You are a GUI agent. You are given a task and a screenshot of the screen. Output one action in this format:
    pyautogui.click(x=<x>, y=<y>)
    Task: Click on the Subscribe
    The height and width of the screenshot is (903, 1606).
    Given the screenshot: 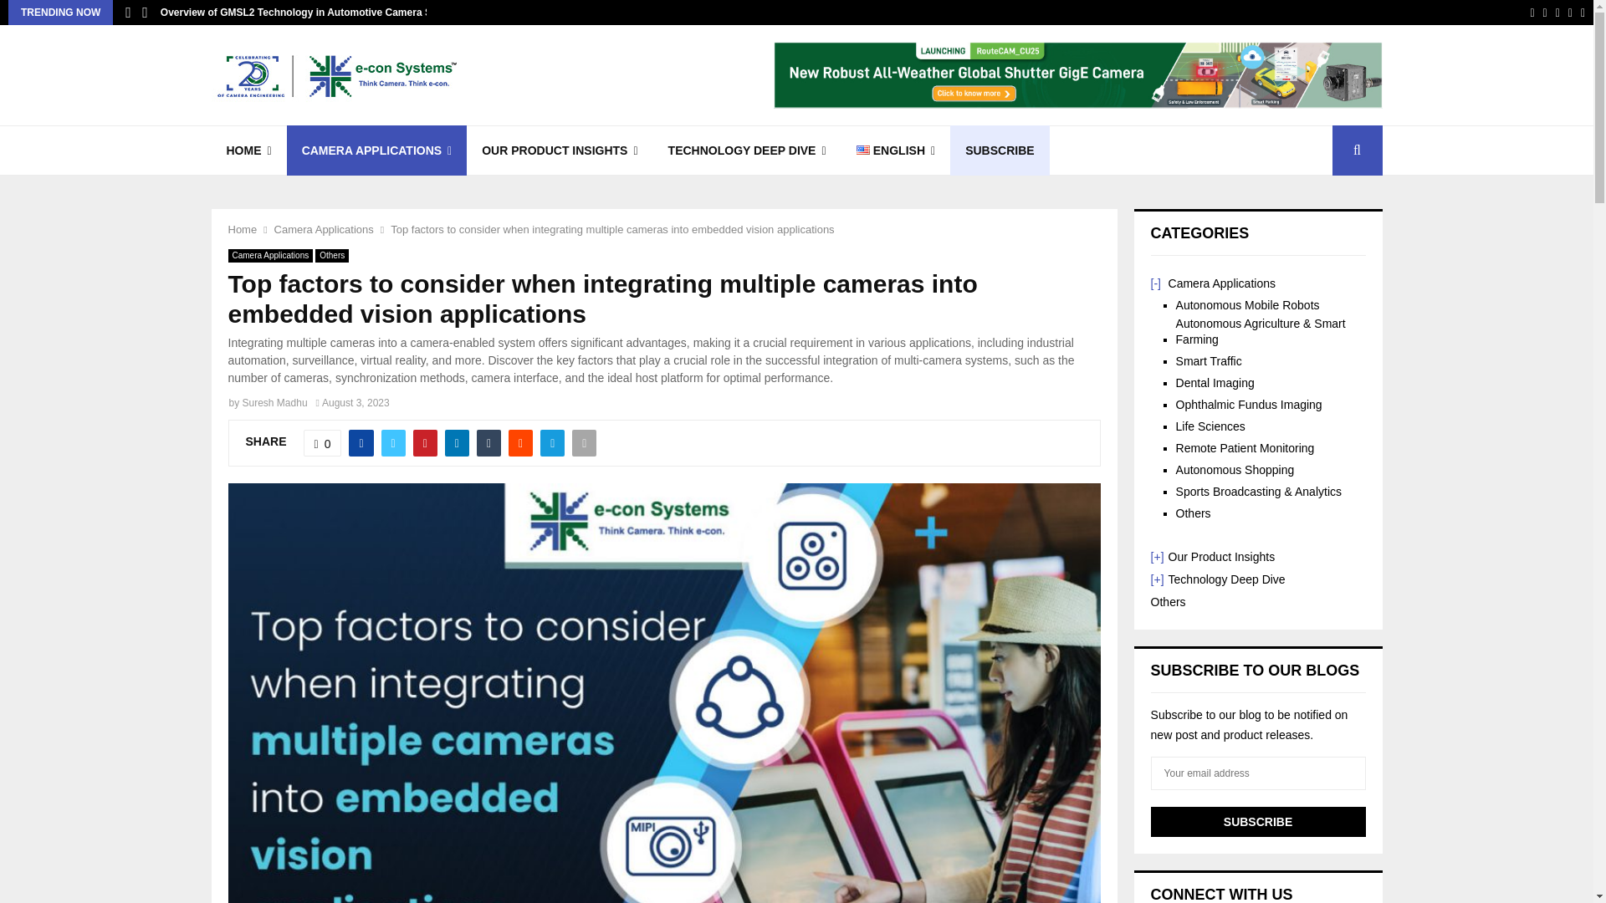 What is the action you would take?
    pyautogui.click(x=1258, y=822)
    